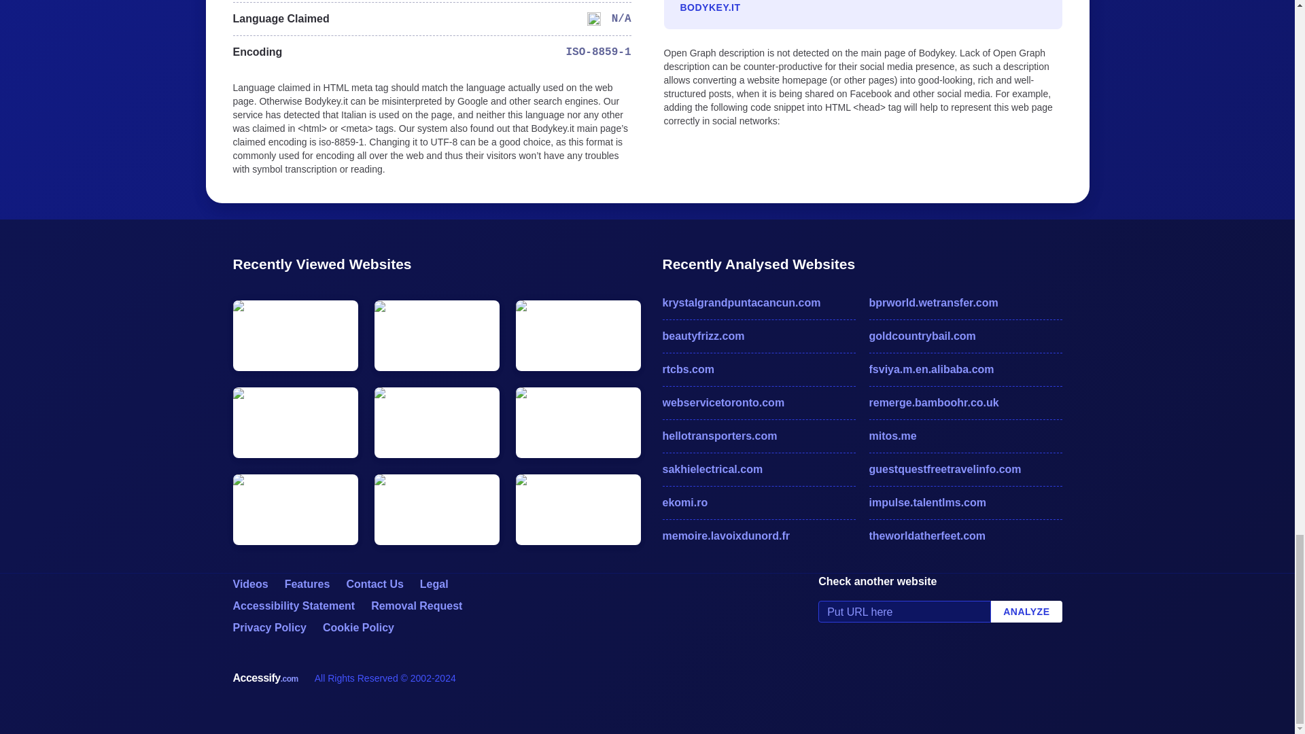 The height and width of the screenshot is (734, 1305). I want to click on ekomi.ro, so click(758, 502).